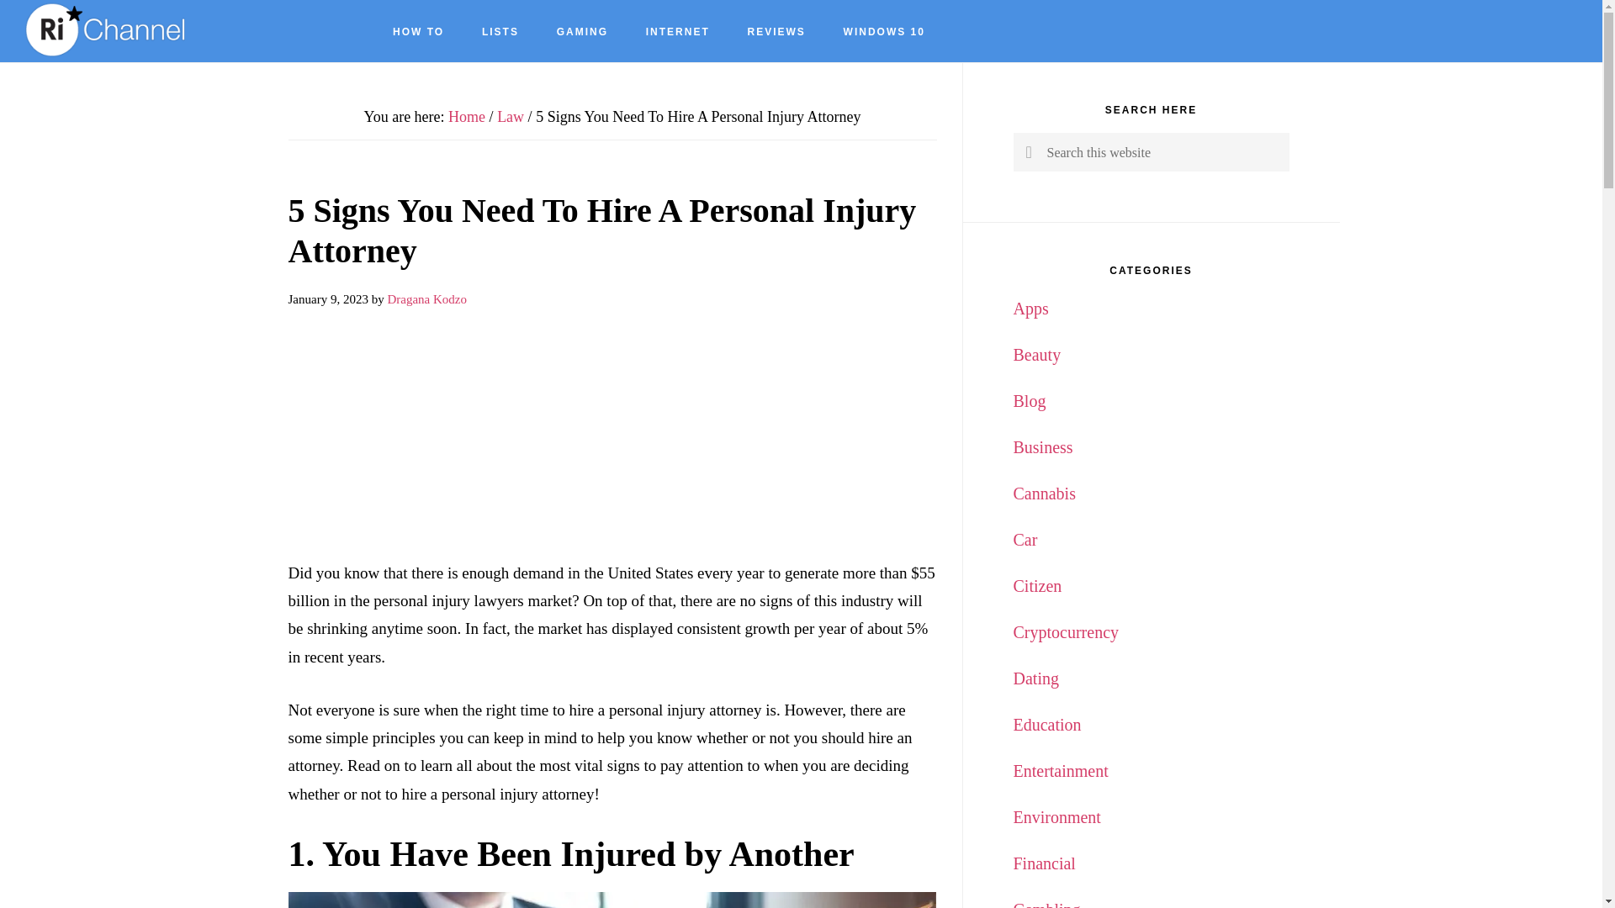 The image size is (1615, 908). What do you see at coordinates (776, 32) in the screenshot?
I see `REVIEWS` at bounding box center [776, 32].